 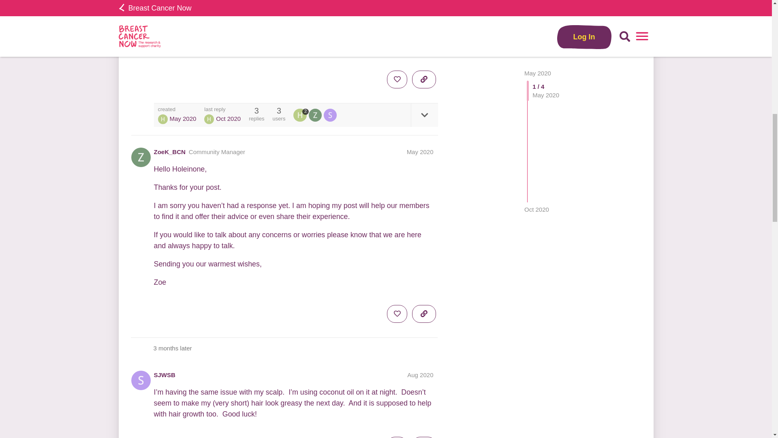 I want to click on 15 Oct 2020 22:07, so click(x=228, y=118).